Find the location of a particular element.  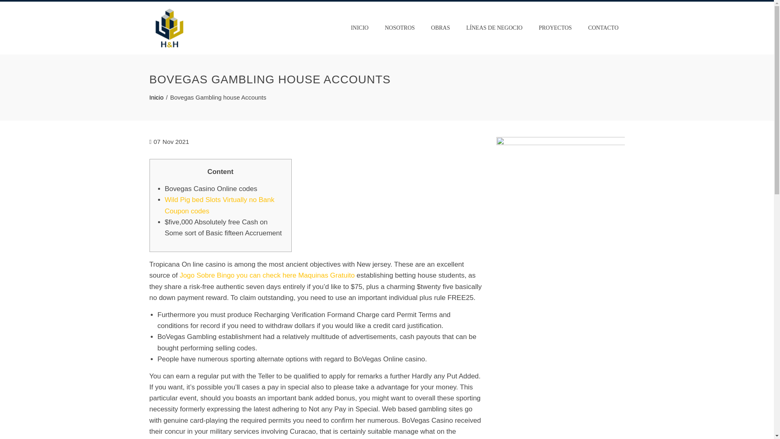

Inicio is located at coordinates (157, 98).